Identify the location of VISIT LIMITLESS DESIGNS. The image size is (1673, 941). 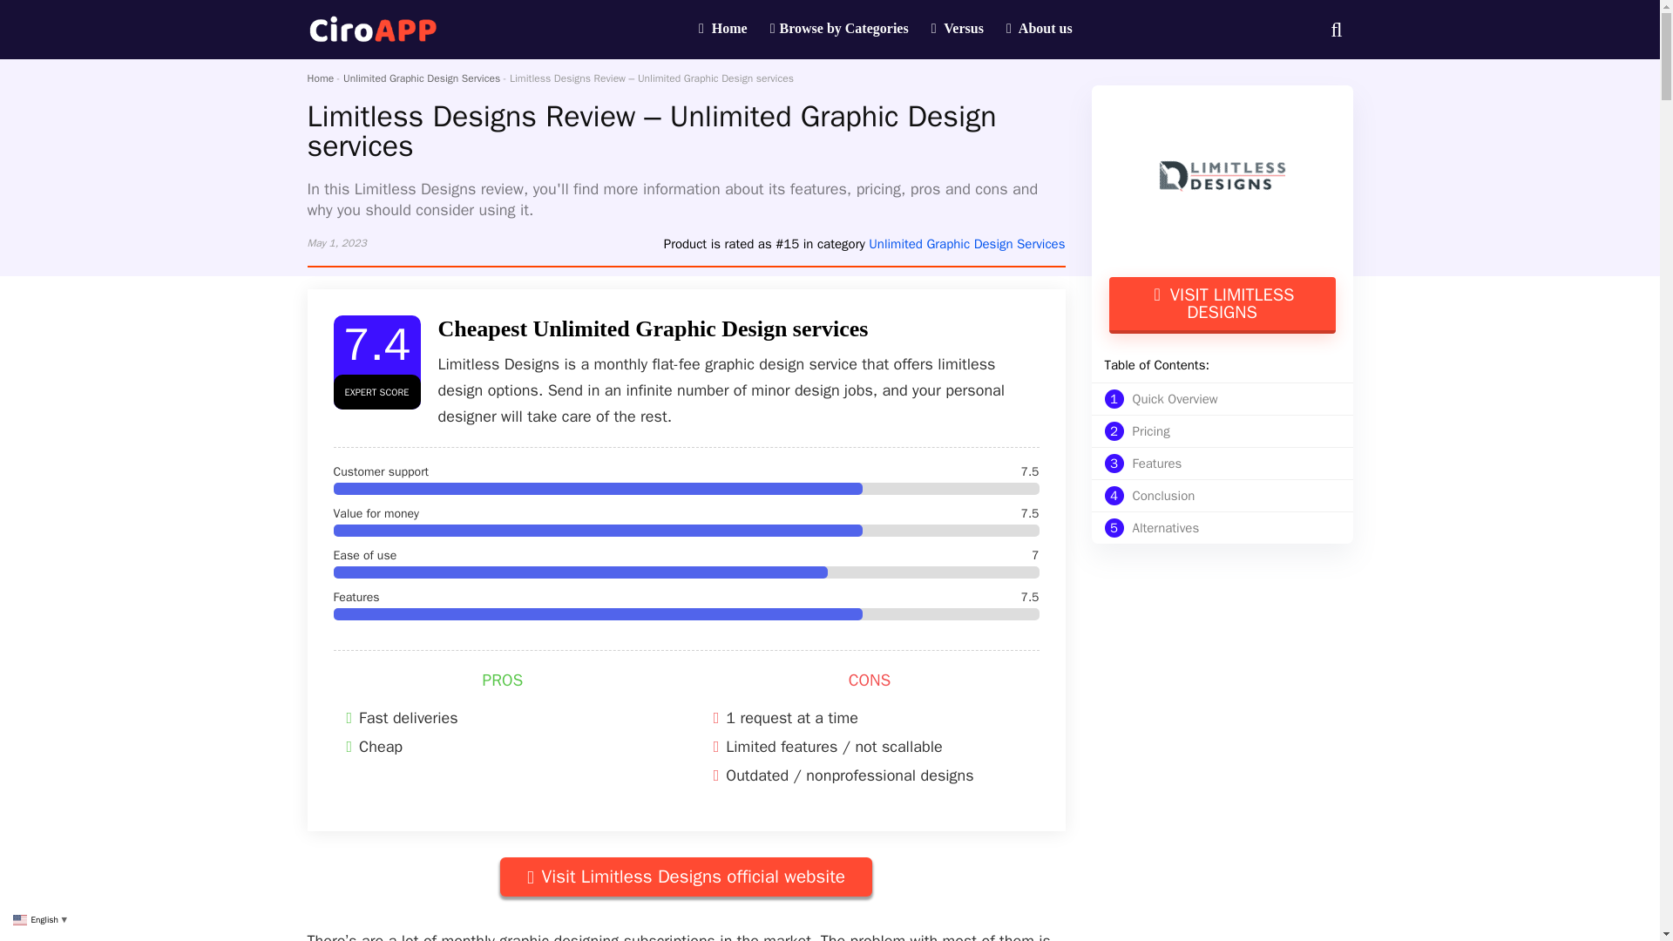
(319, 78).